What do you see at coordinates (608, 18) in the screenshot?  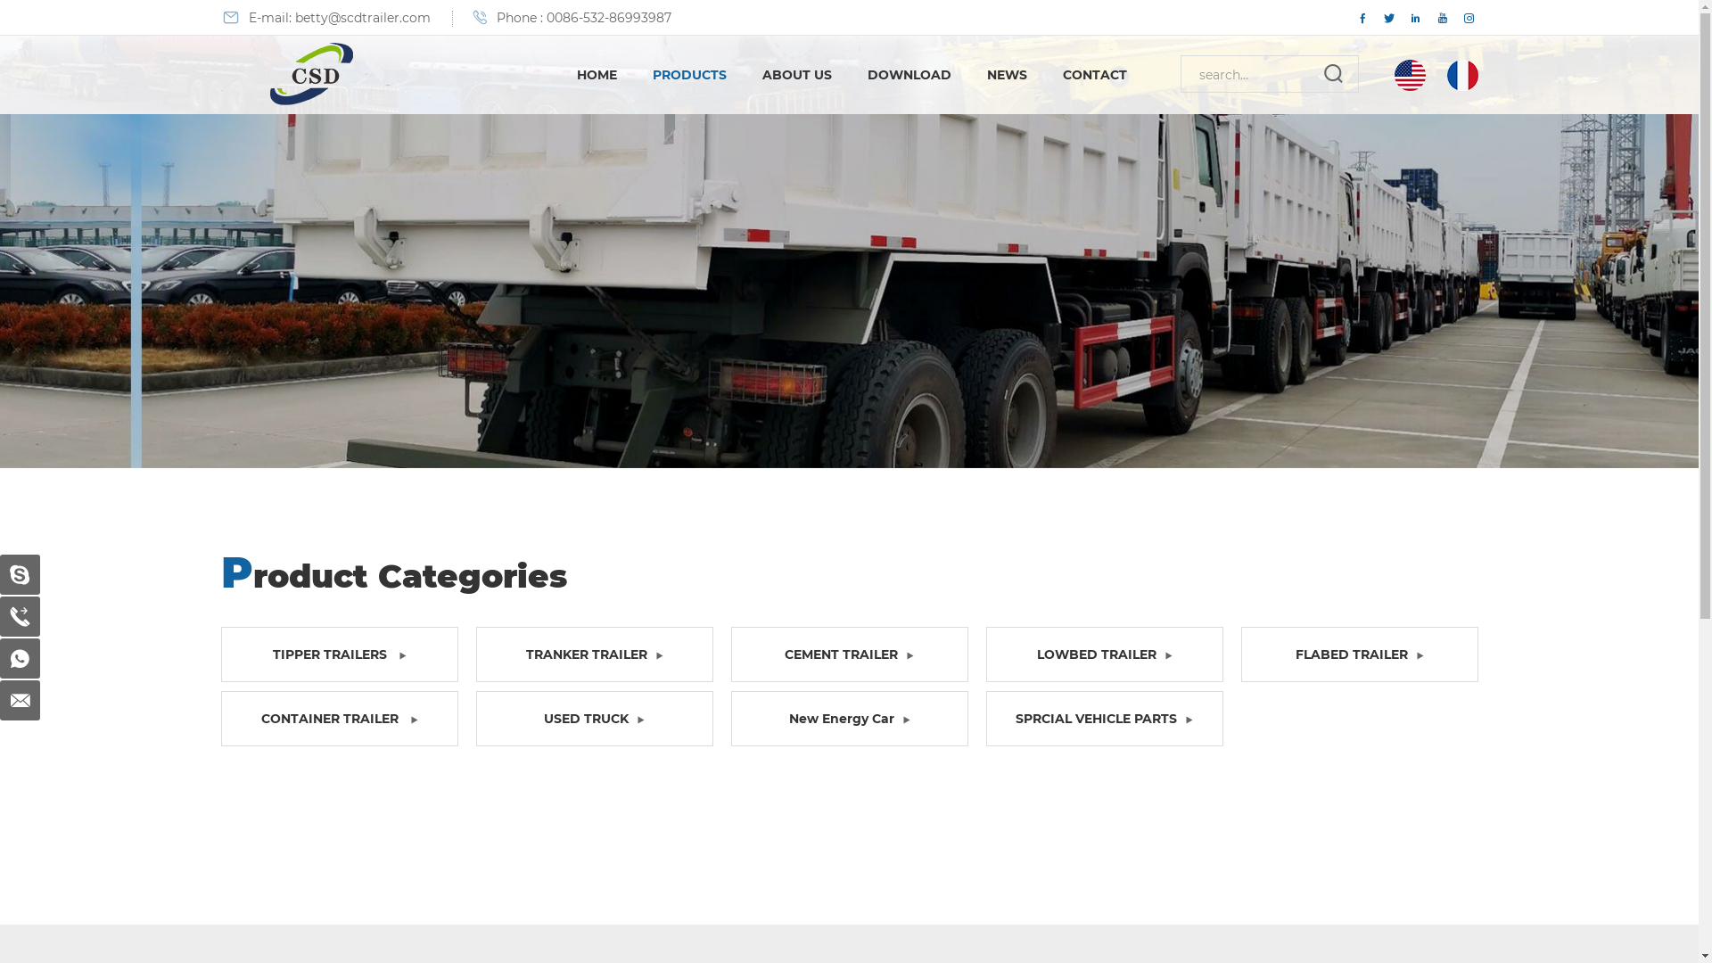 I see `0086-532-86993987` at bounding box center [608, 18].